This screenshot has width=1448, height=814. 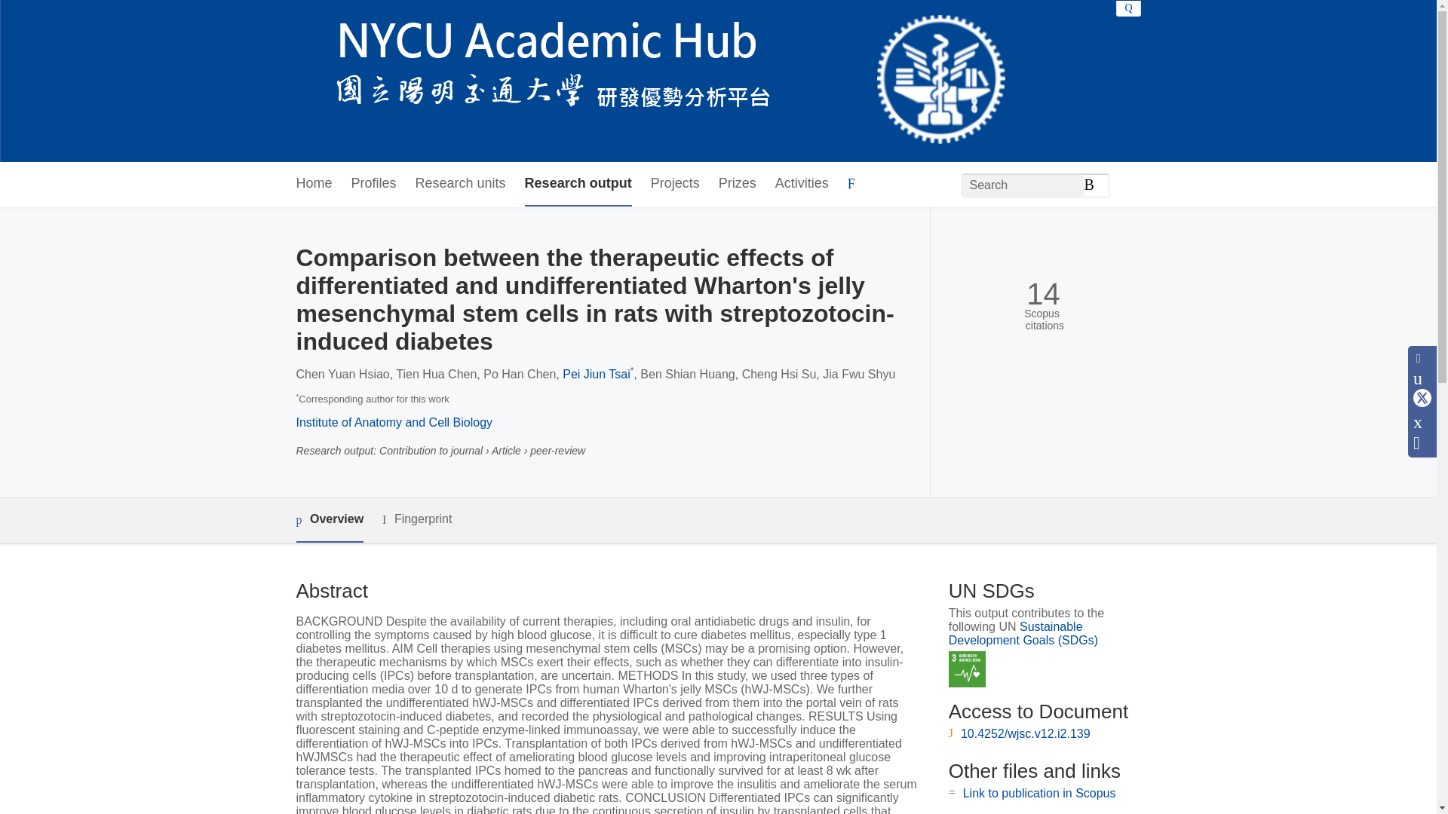 I want to click on Profiles, so click(x=374, y=184).